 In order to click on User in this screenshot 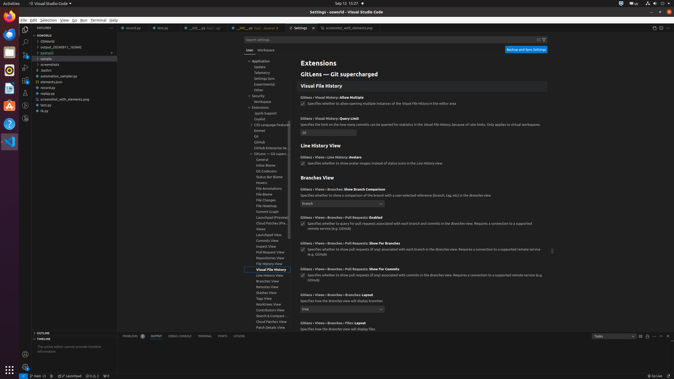, I will do `click(250, 50)`.